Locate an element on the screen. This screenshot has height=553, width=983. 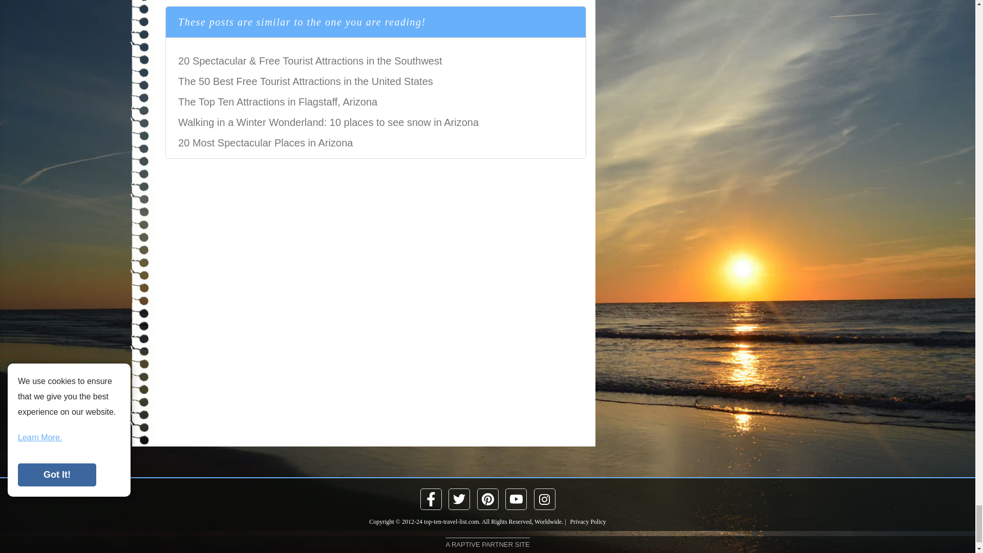
Top Ten Travel List on Instagram is located at coordinates (545, 499).